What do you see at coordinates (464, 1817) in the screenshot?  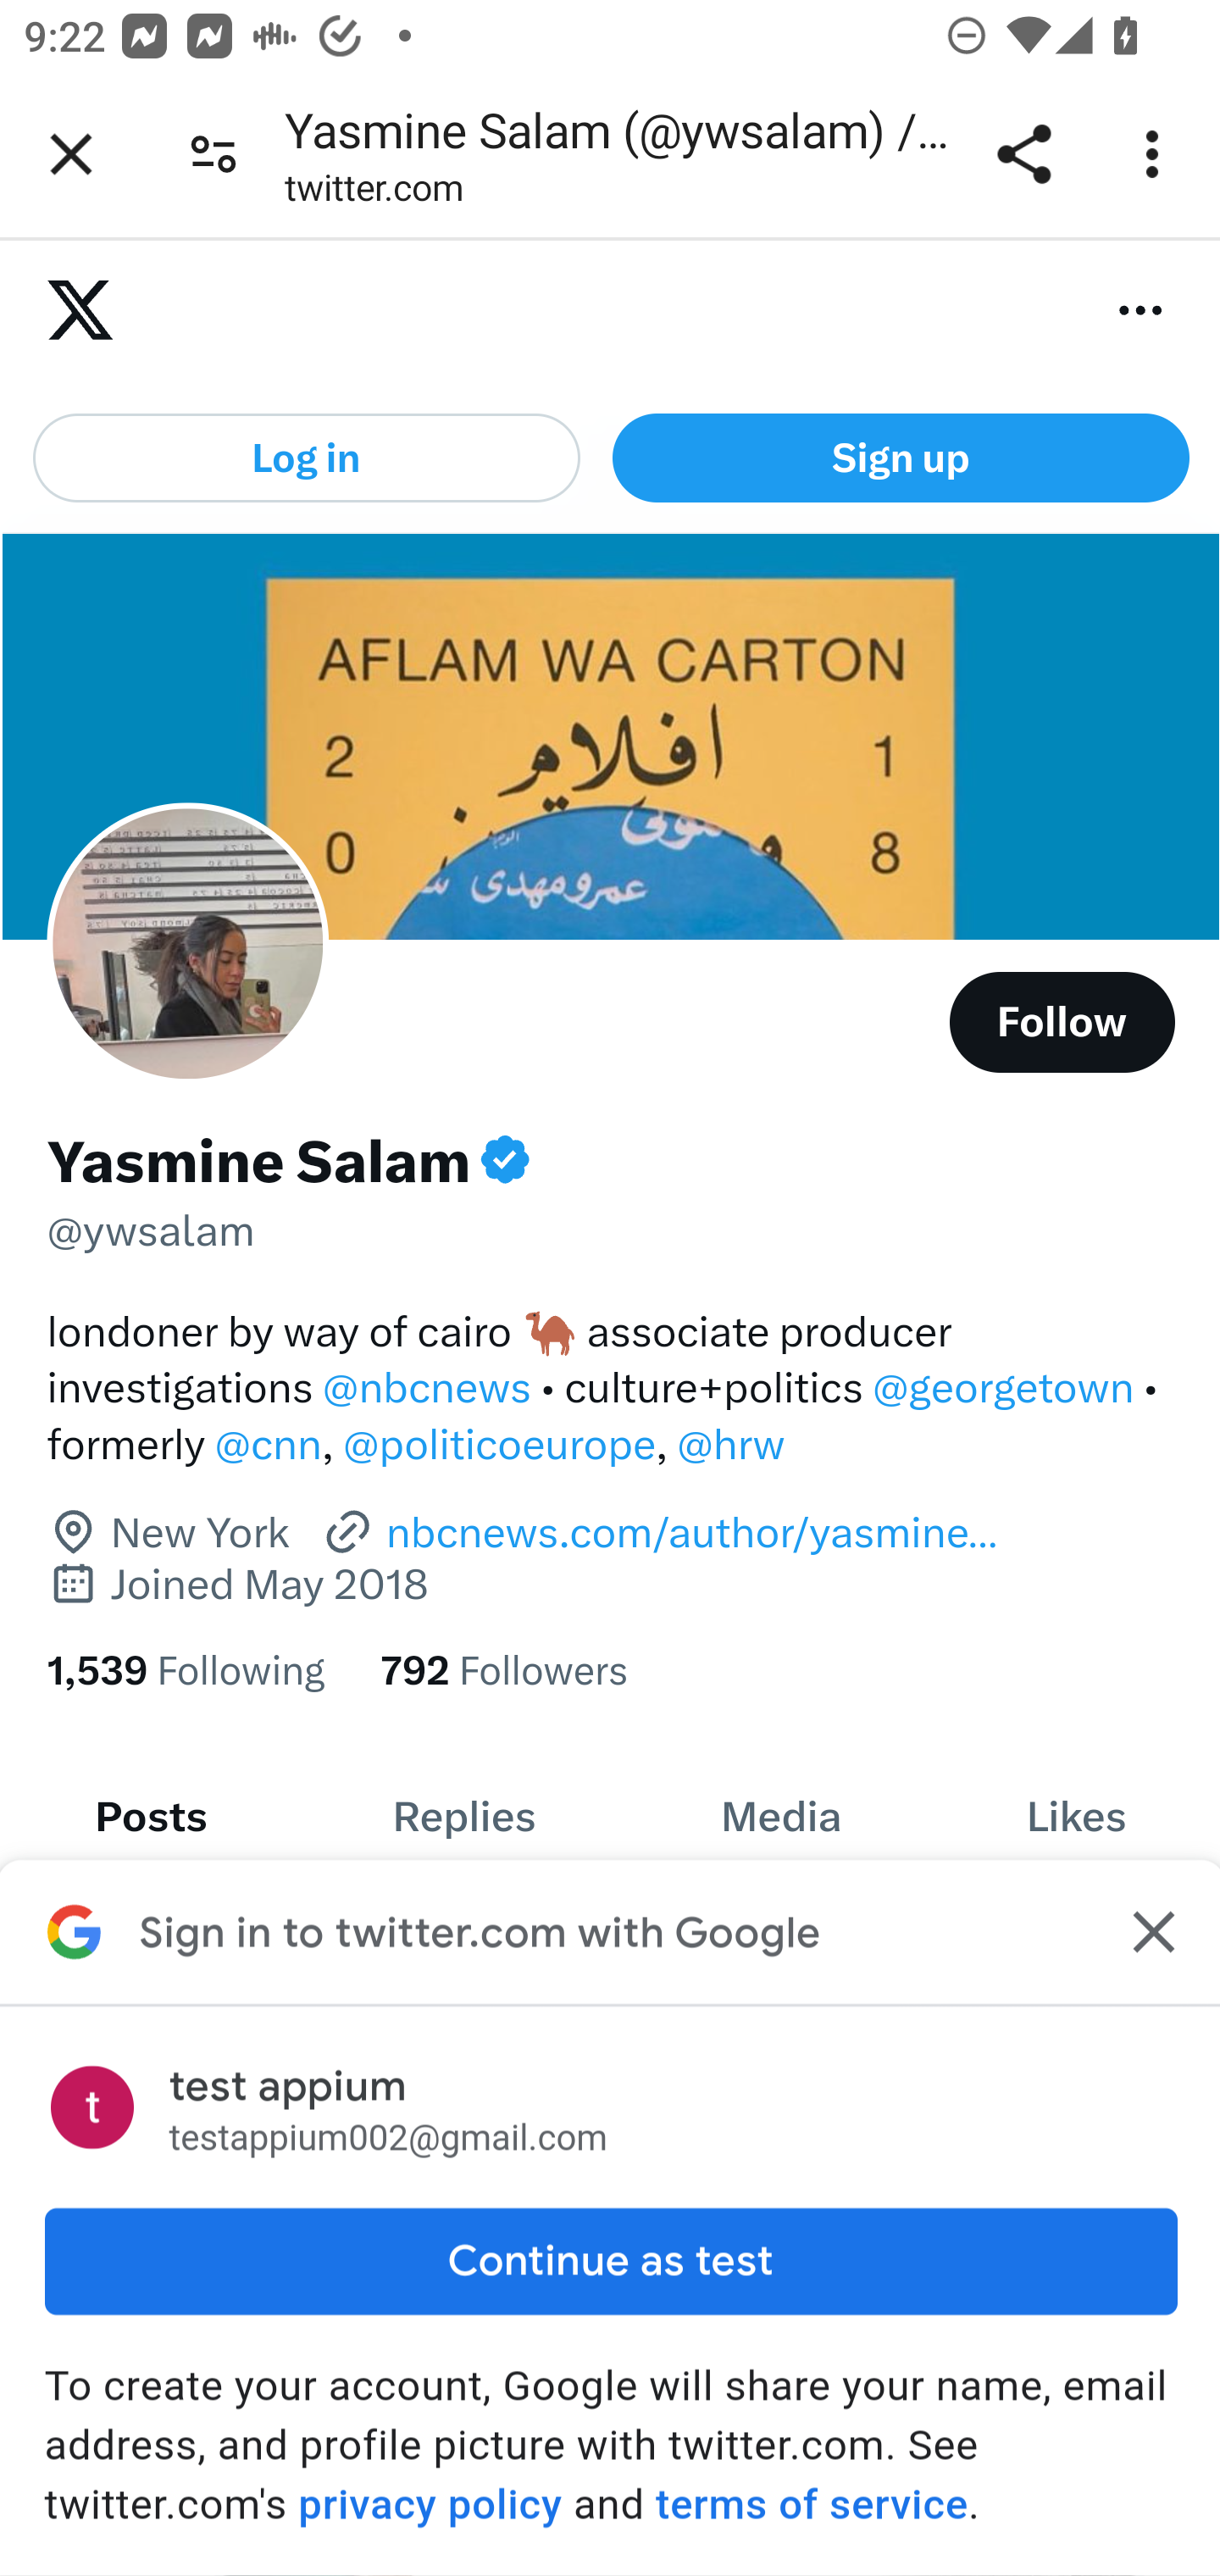 I see `Replies` at bounding box center [464, 1817].